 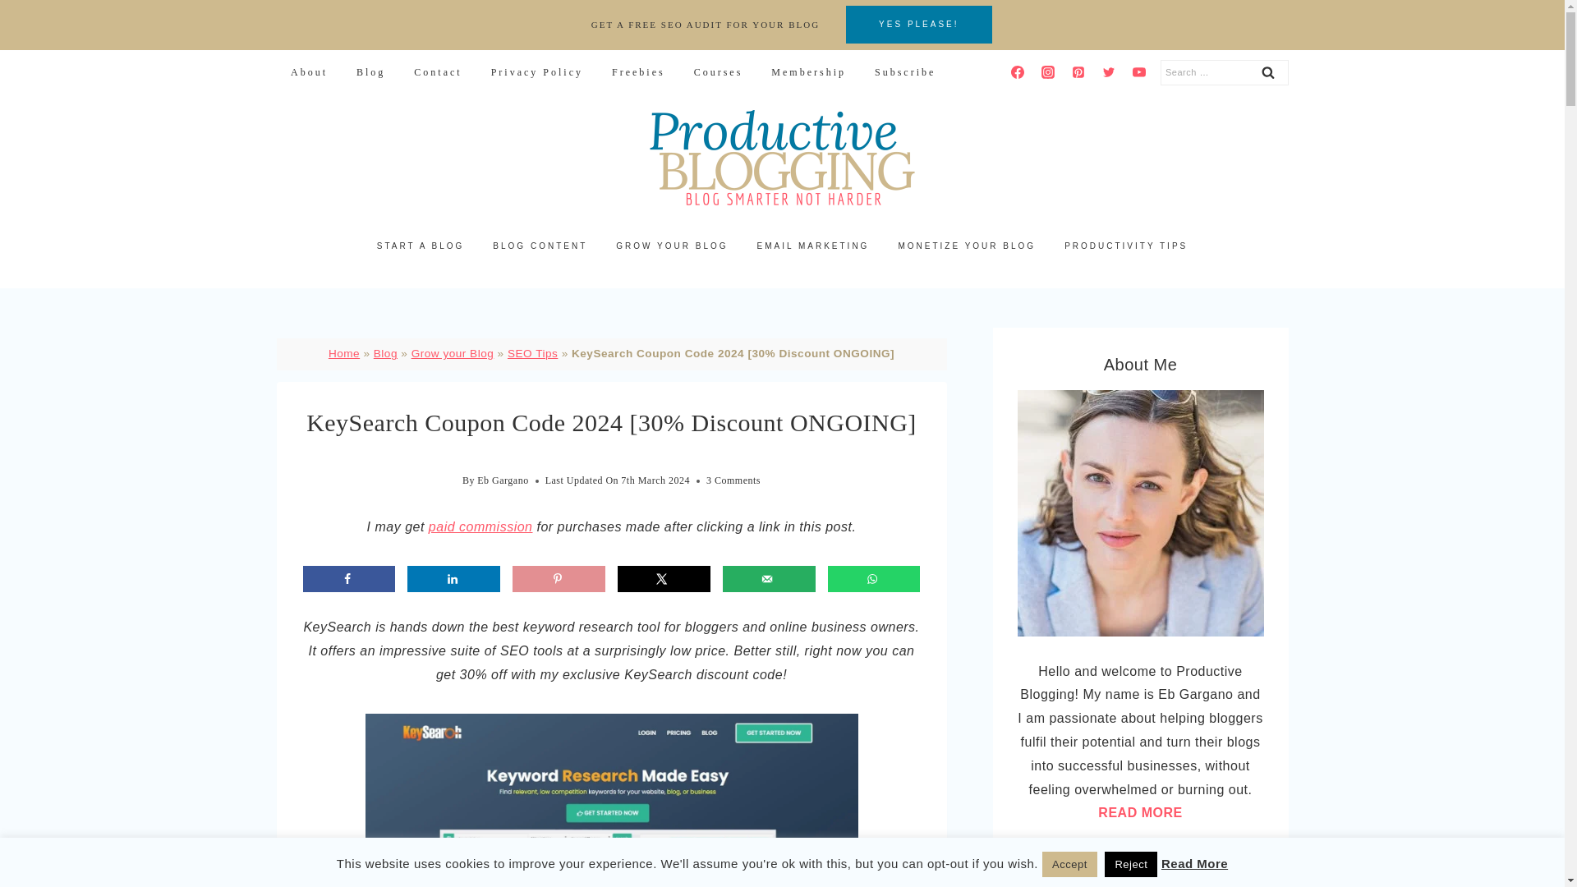 What do you see at coordinates (540, 246) in the screenshot?
I see `BLOG CONTENT` at bounding box center [540, 246].